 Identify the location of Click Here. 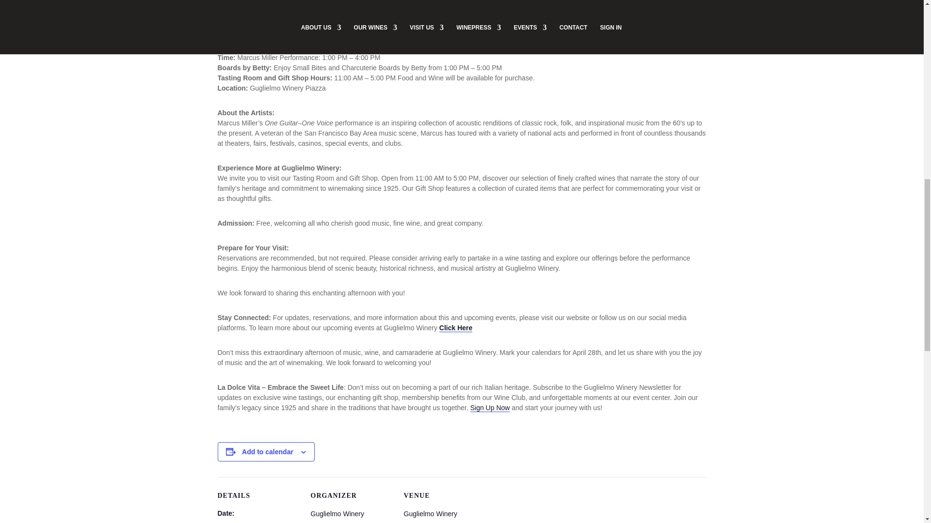
(456, 327).